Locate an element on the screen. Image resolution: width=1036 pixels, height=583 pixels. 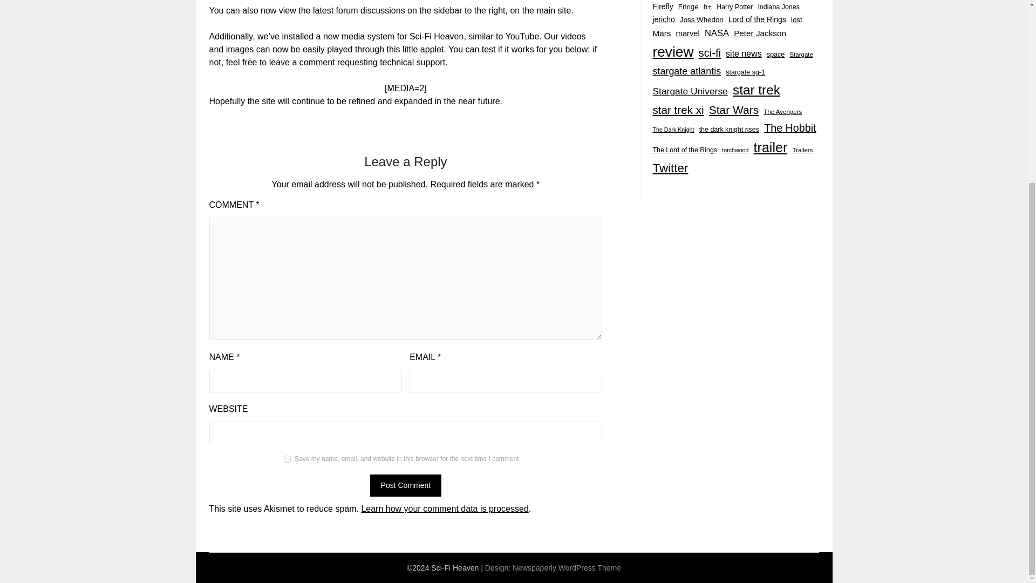
jericho is located at coordinates (663, 19).